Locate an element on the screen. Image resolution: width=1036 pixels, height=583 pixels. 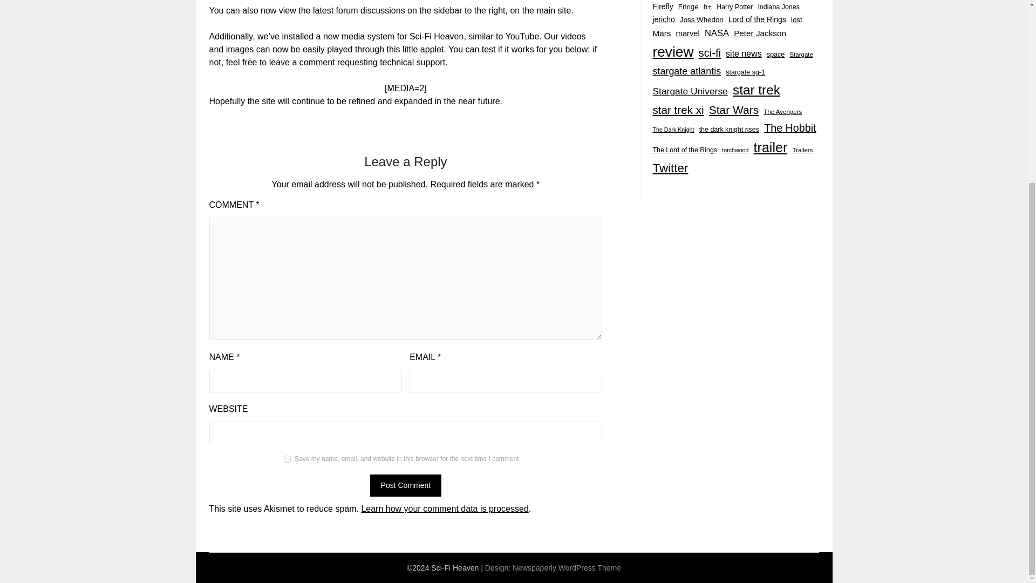
jericho is located at coordinates (663, 19).